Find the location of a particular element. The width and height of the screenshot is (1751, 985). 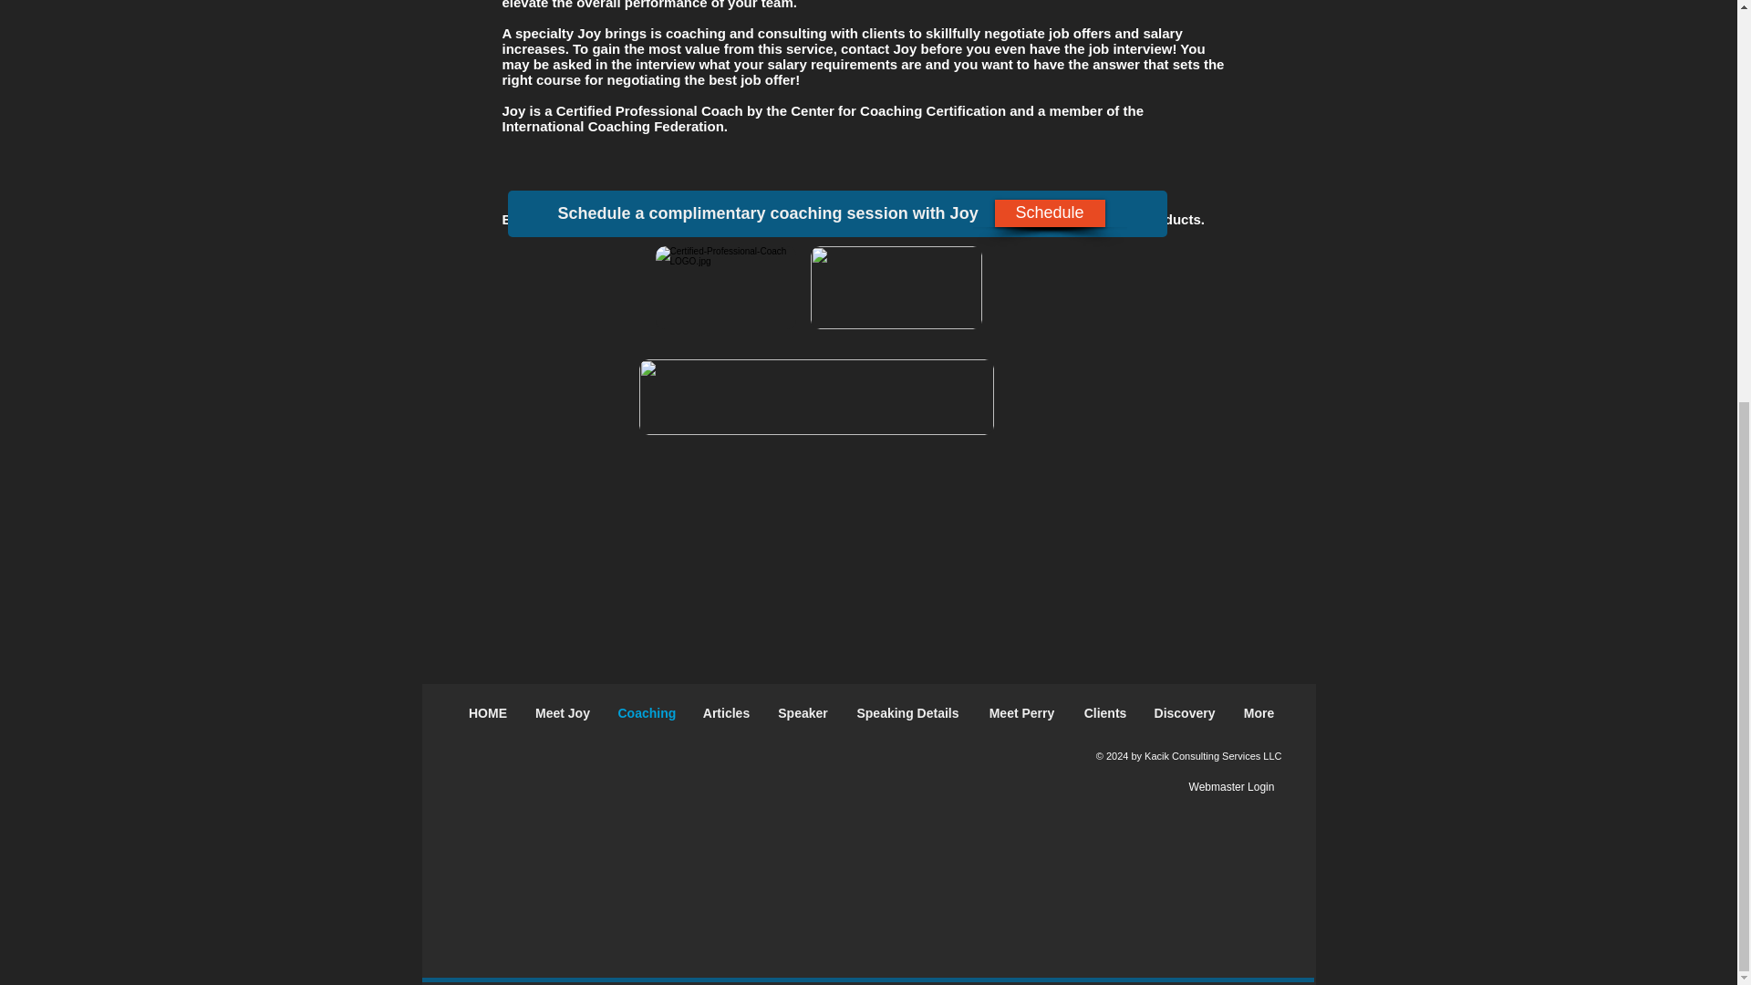

Coaching is located at coordinates (646, 713).